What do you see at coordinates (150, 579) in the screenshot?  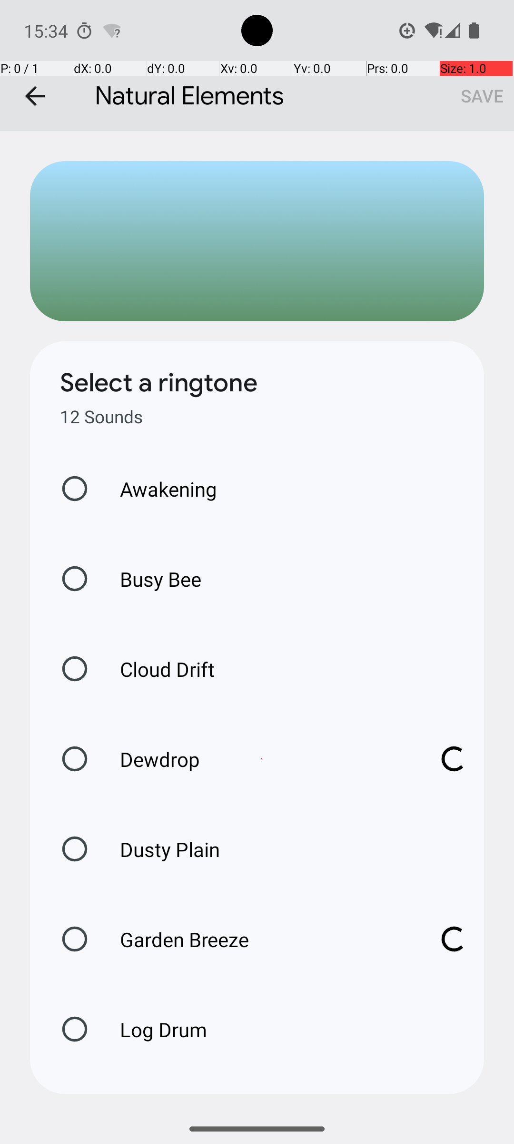 I see `Busy Bee` at bounding box center [150, 579].